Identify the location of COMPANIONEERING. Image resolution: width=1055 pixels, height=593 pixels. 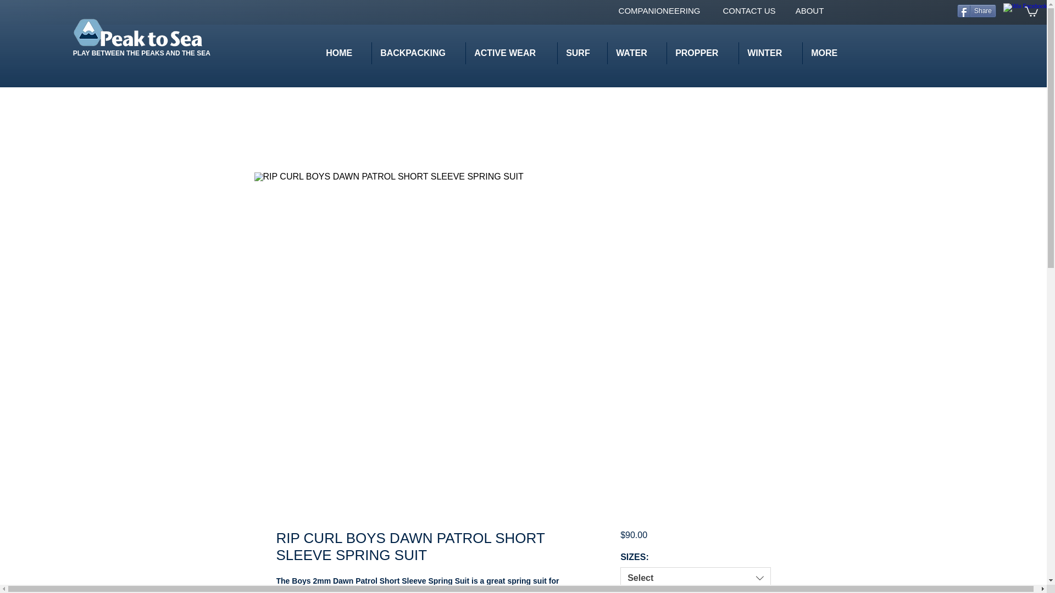
(659, 10).